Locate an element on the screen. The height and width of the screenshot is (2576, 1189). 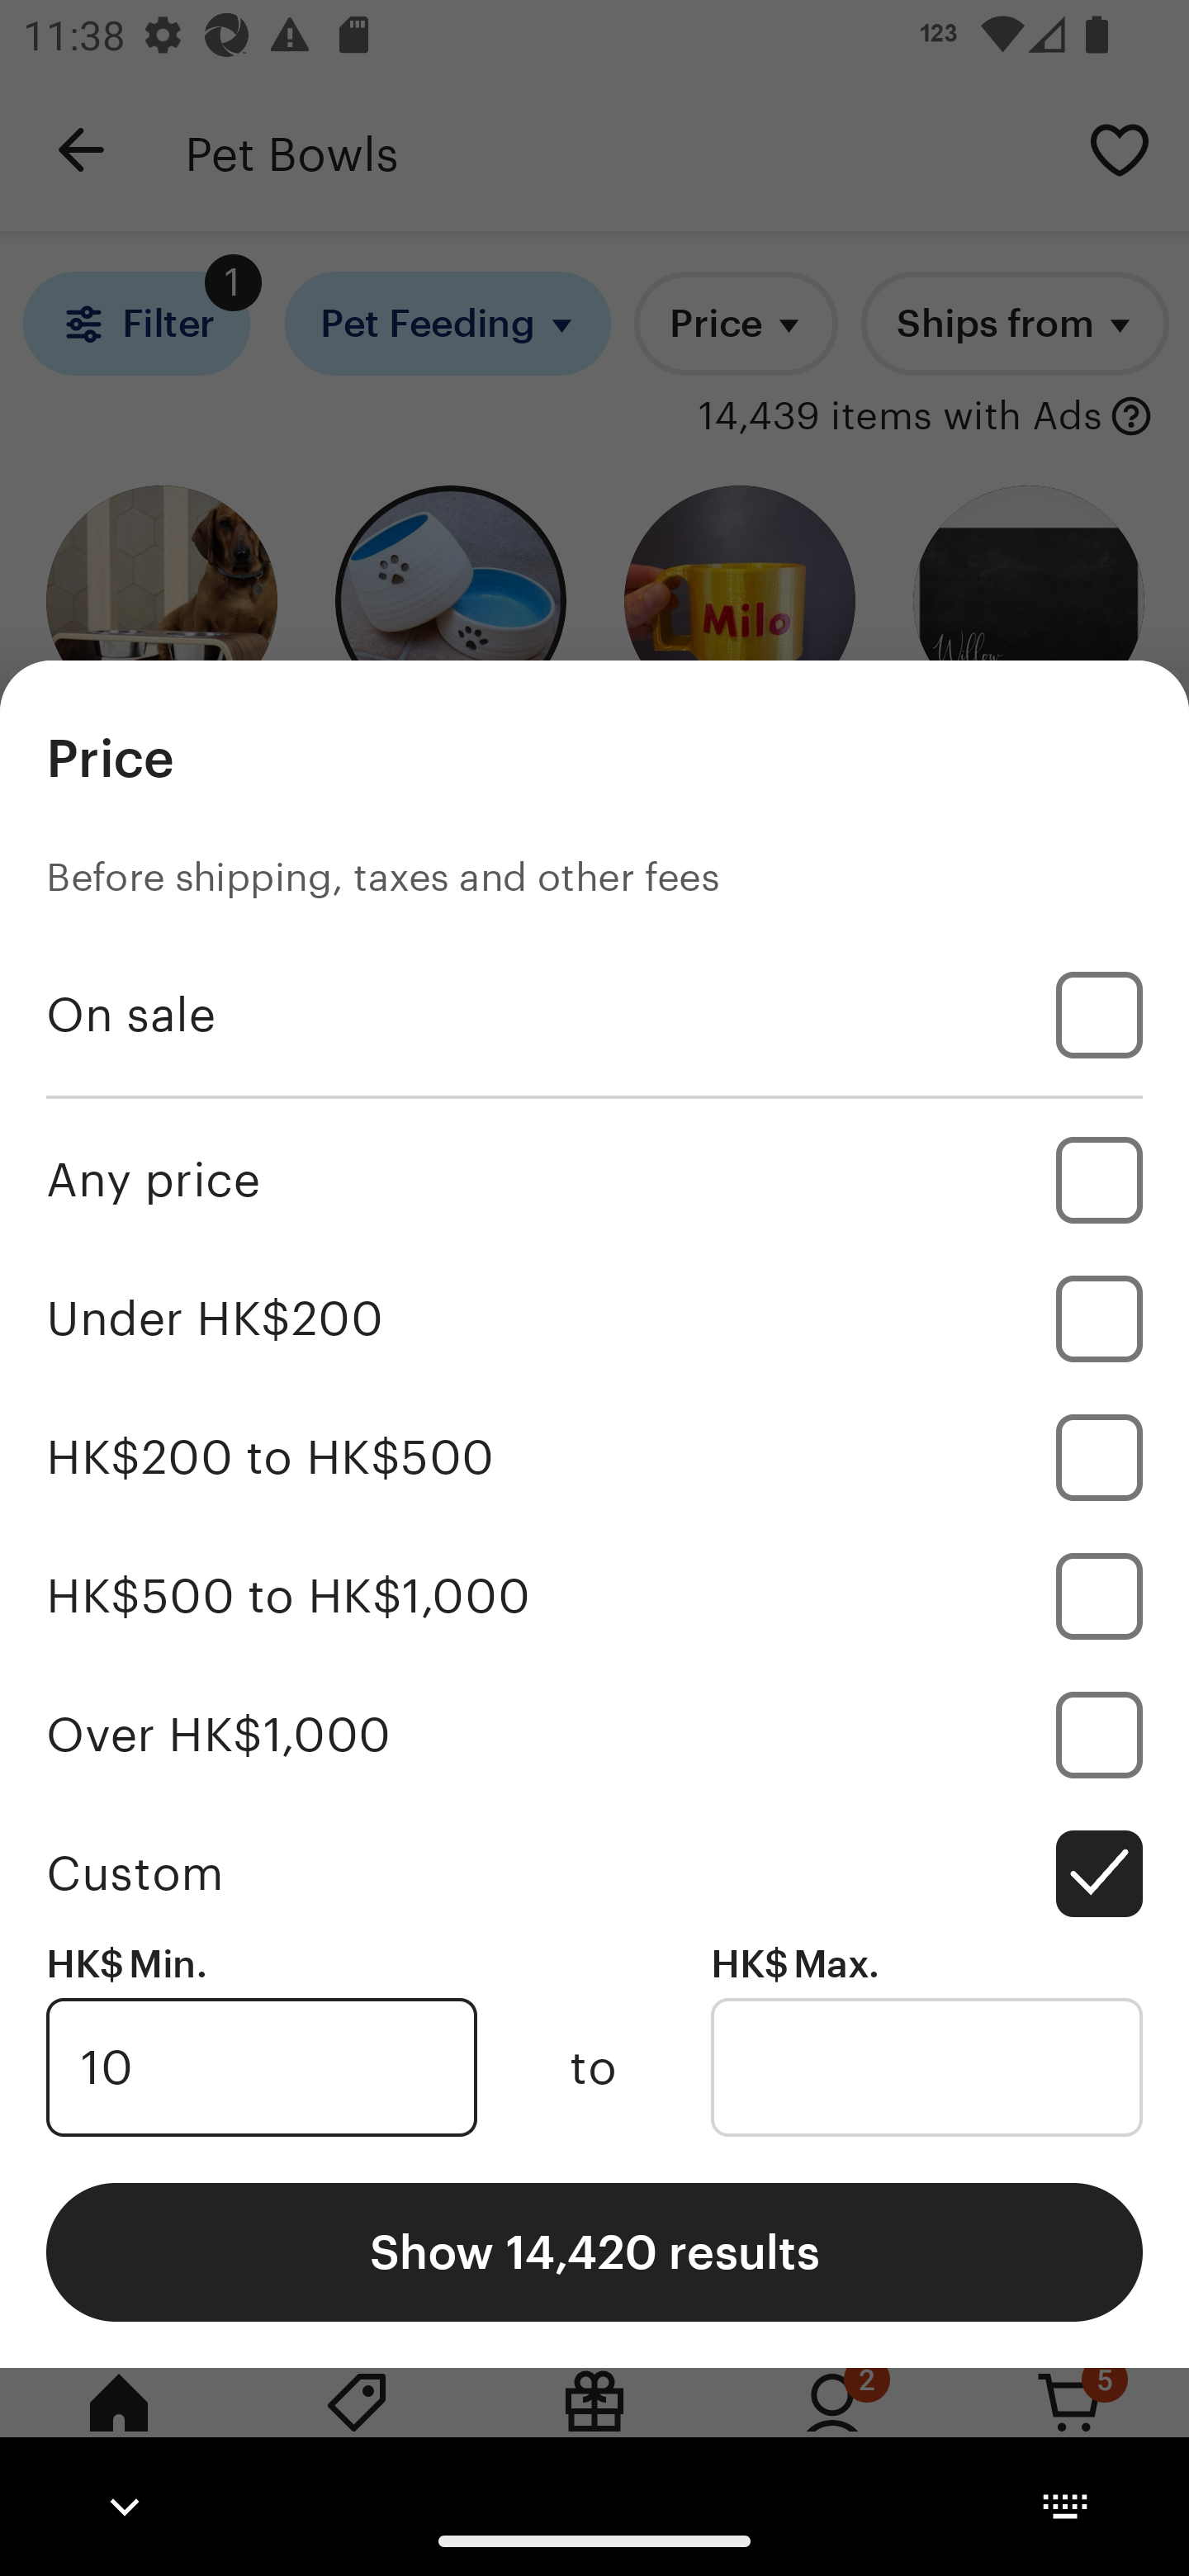
On sale is located at coordinates (594, 1015).